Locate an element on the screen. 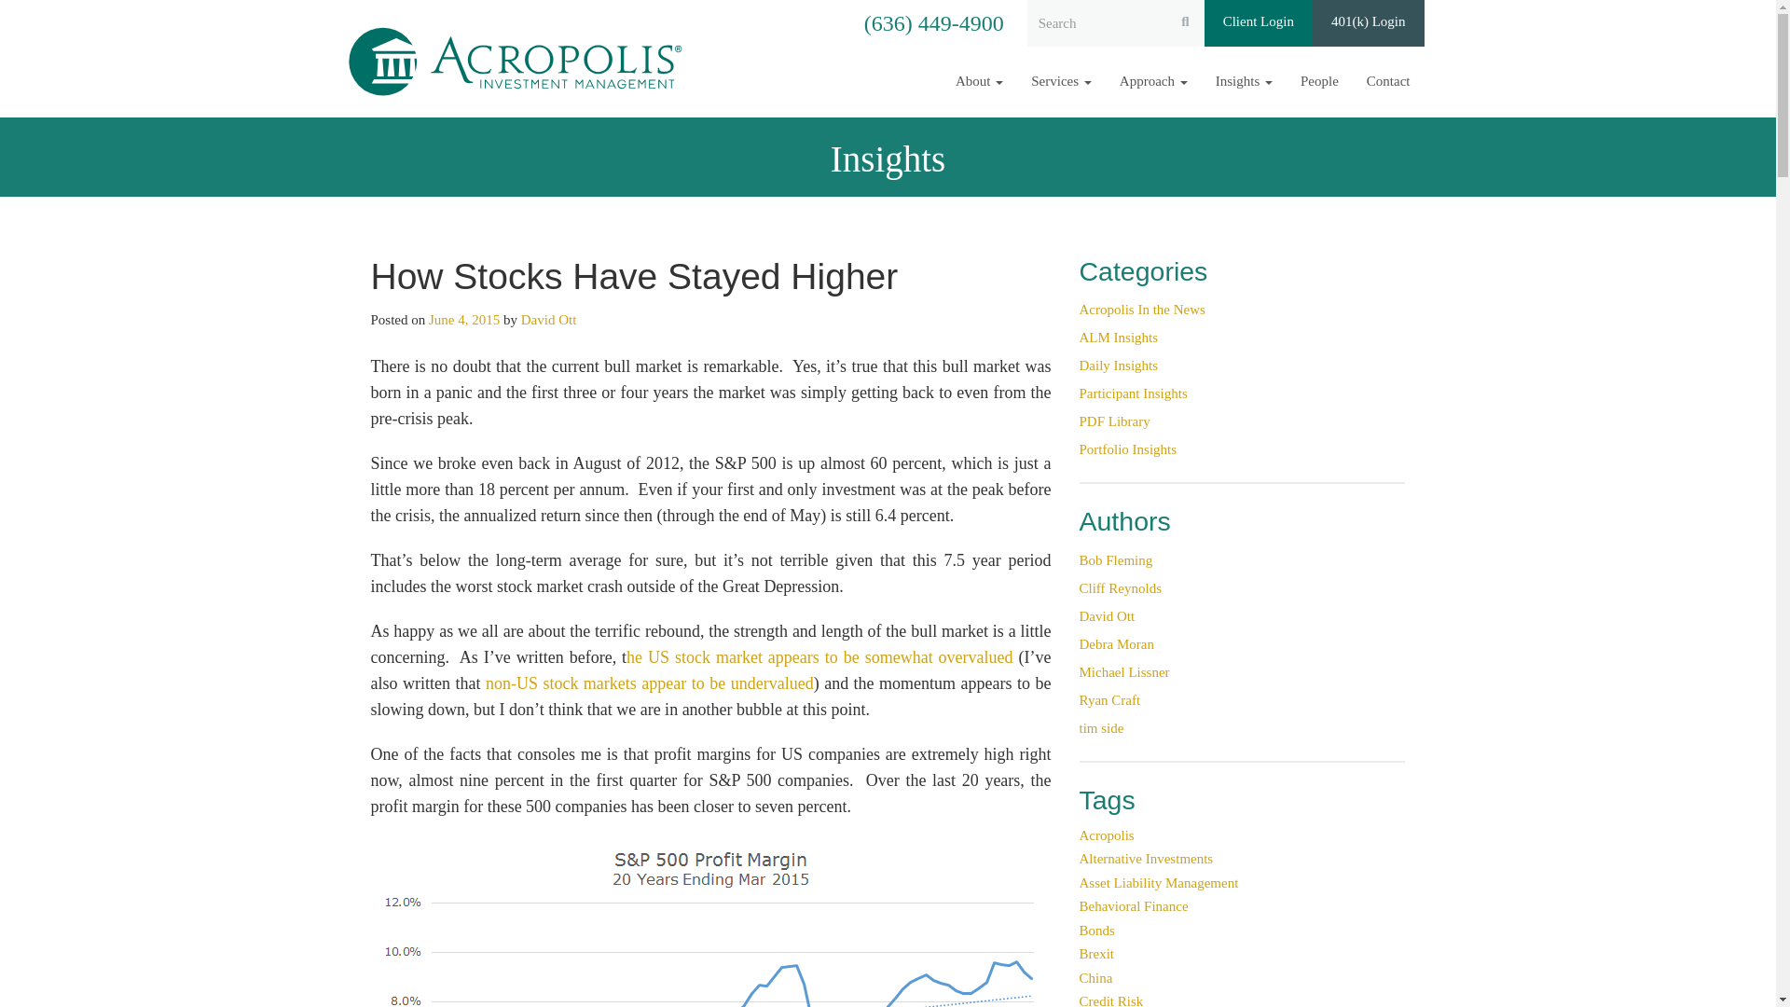 Image resolution: width=1790 pixels, height=1007 pixels. Approach is located at coordinates (1153, 81).